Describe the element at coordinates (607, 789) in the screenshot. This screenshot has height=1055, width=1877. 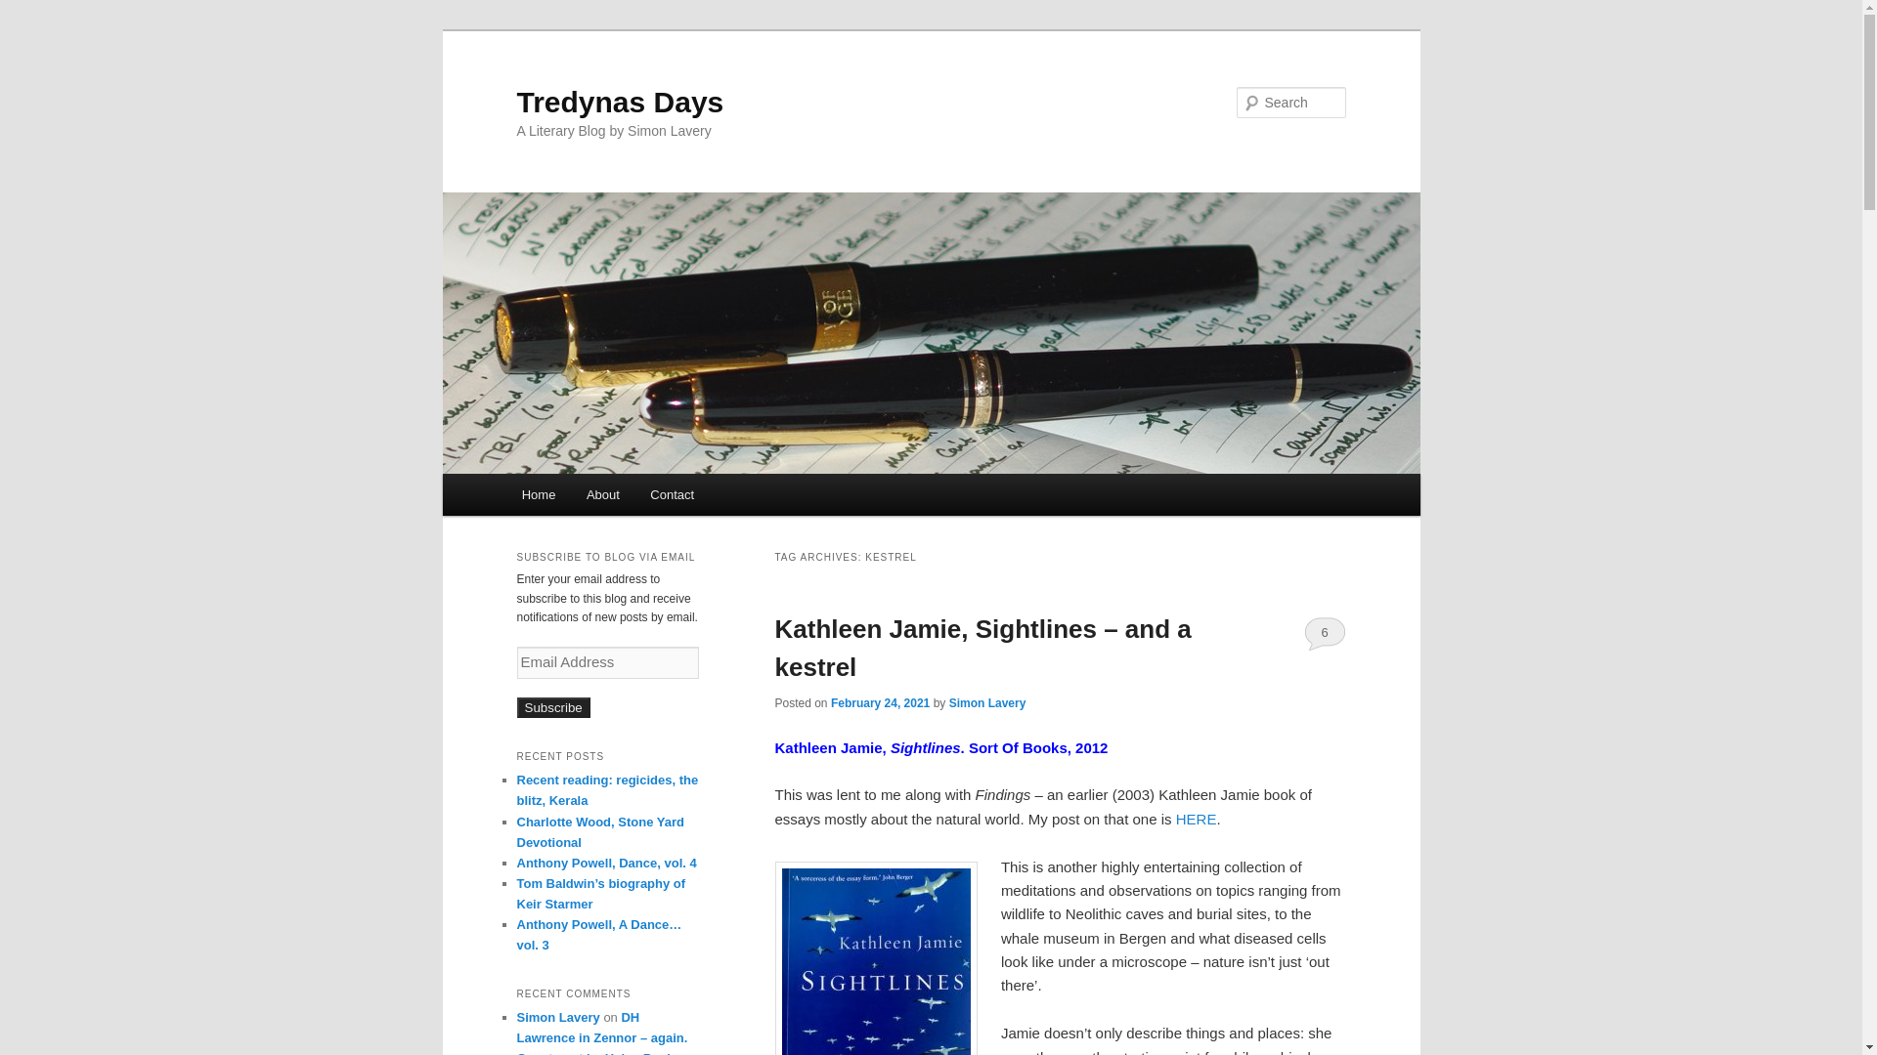
I see `Recent reading: regicides, the blitz, Kerala` at that location.